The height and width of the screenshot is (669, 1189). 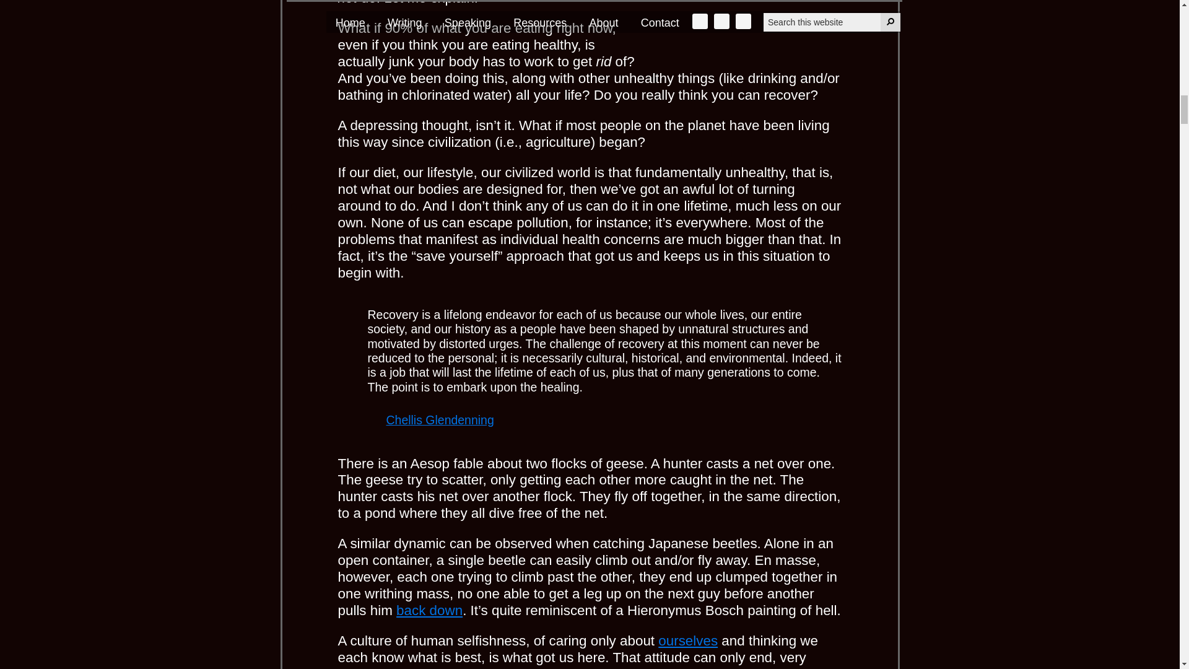 I want to click on Alan Muskat, "Body Care", so click(x=688, y=641).